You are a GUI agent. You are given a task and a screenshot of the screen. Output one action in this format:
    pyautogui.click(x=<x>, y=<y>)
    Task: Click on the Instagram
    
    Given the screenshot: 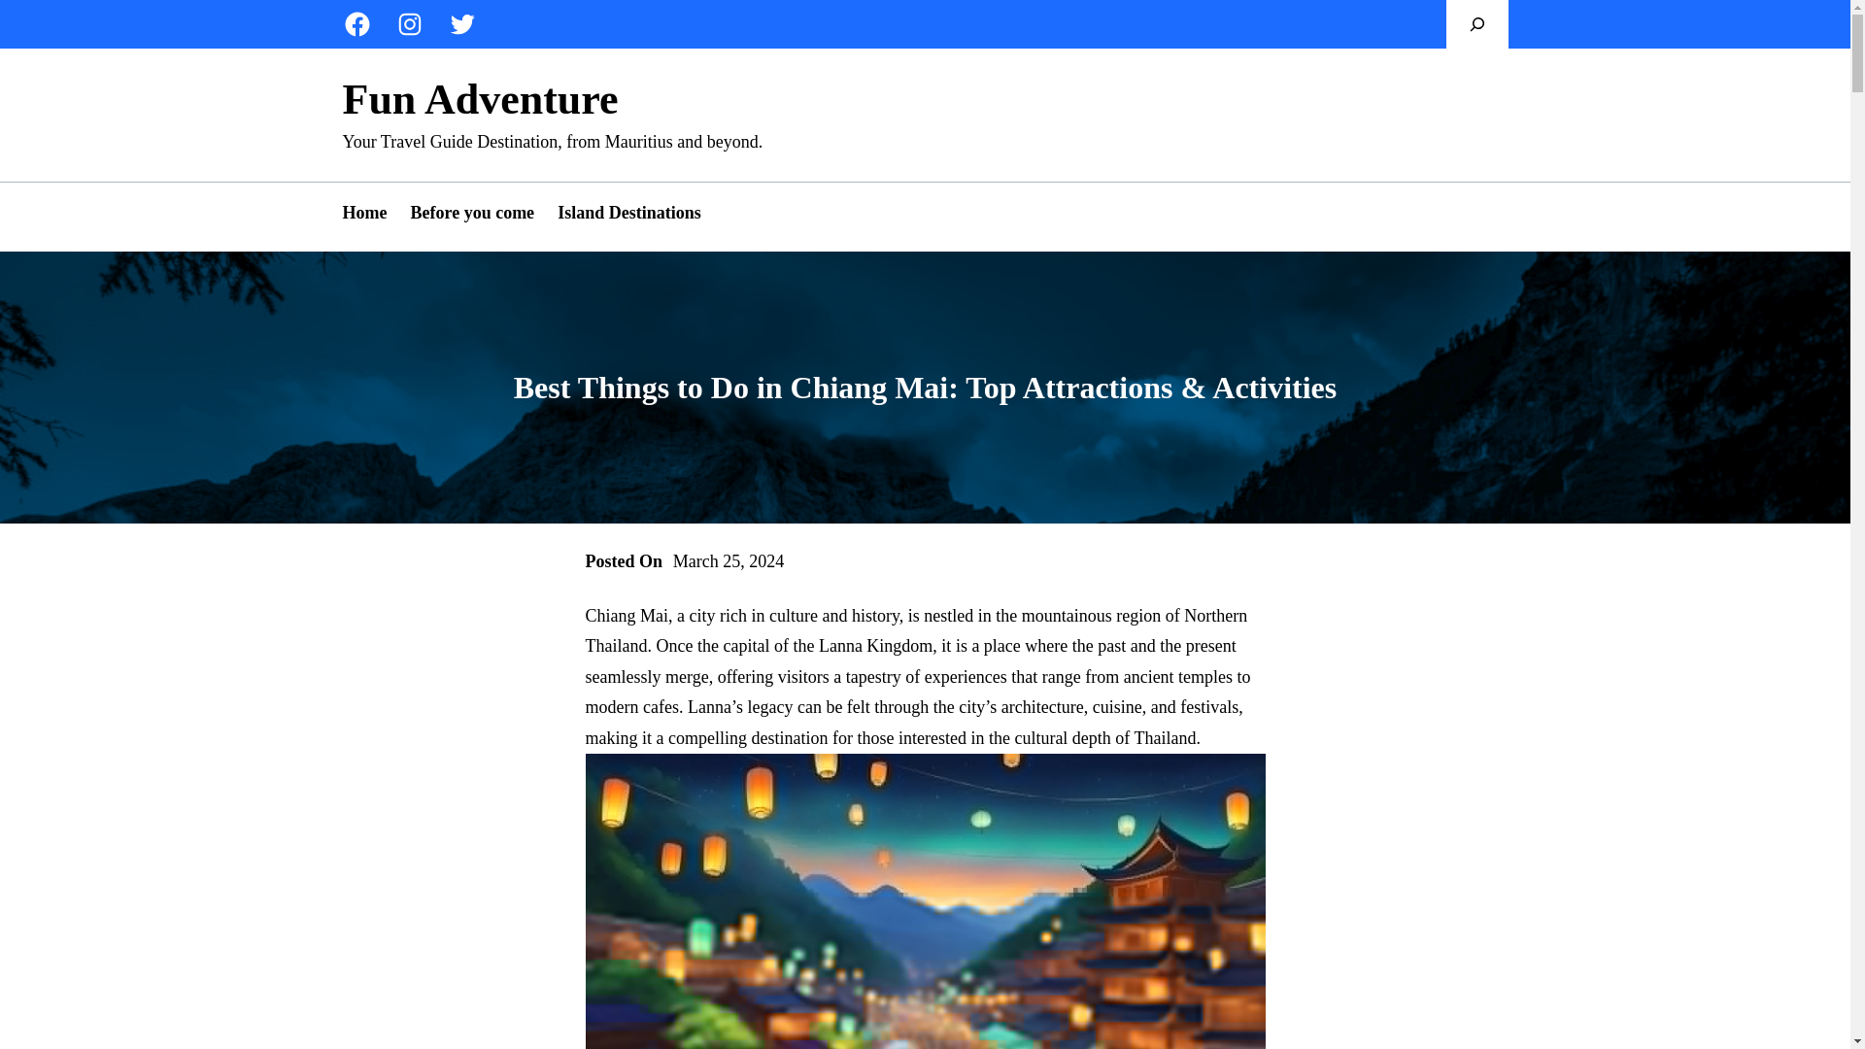 What is the action you would take?
    pyautogui.click(x=408, y=23)
    